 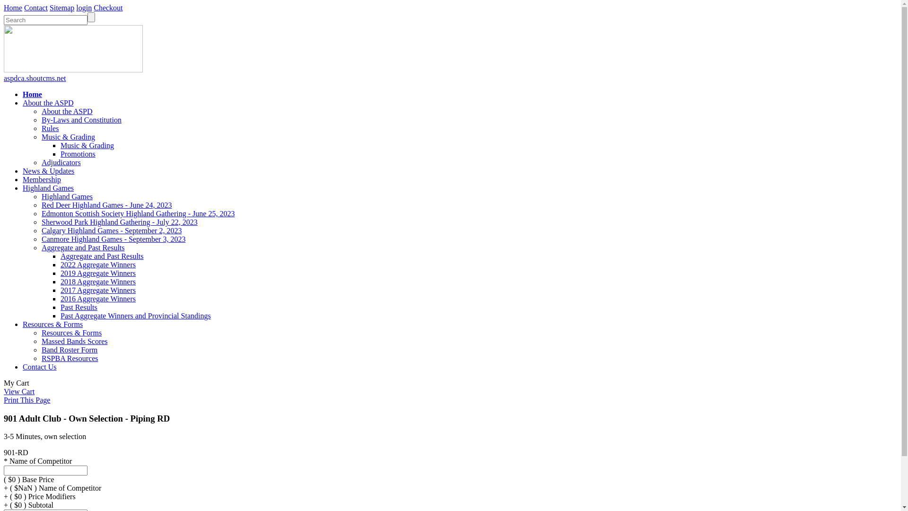 I want to click on Resources & Forms, so click(x=53, y=325).